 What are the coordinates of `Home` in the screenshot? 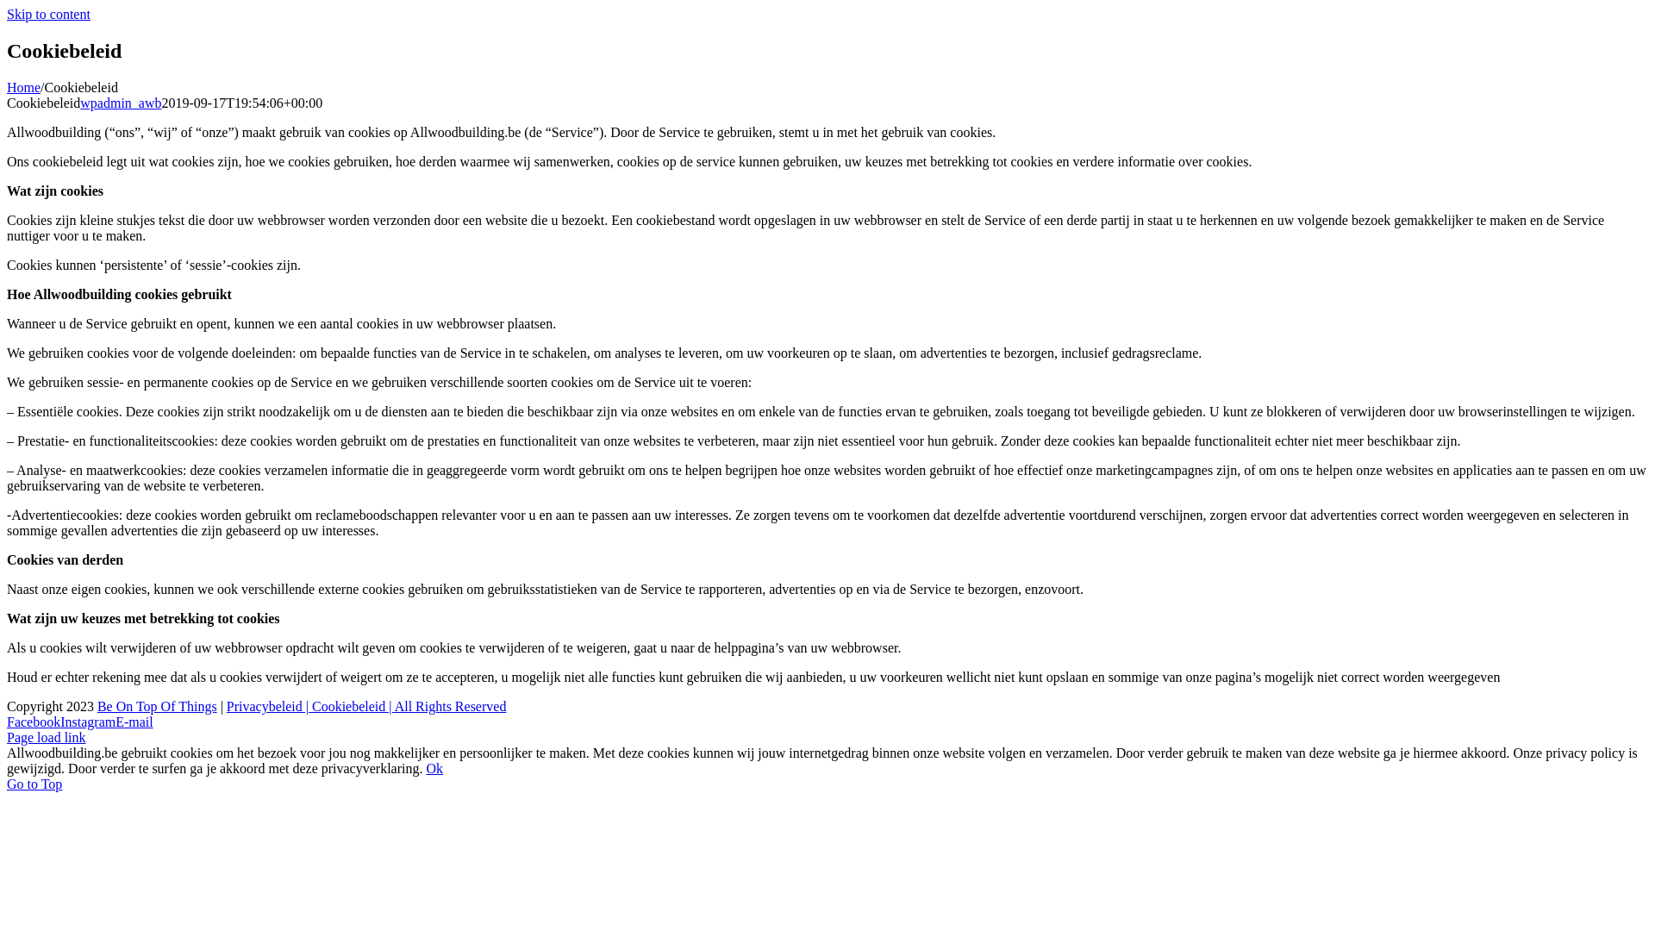 It's located at (24, 88).